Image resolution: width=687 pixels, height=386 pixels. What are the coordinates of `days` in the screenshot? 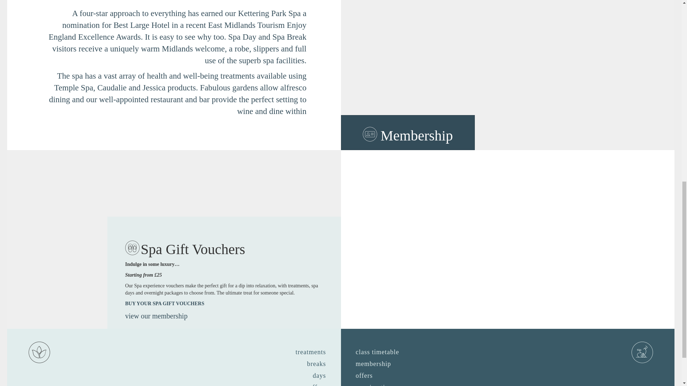 It's located at (319, 376).